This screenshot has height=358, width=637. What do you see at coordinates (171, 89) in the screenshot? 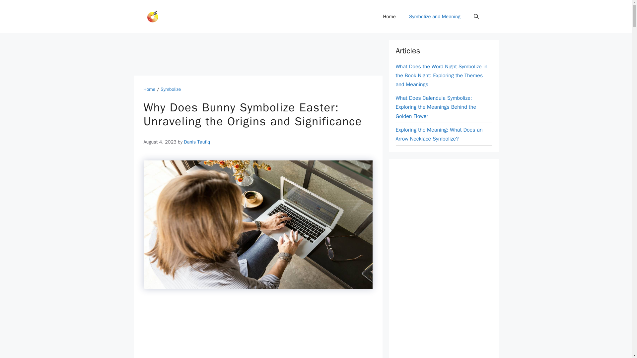
I see `Symbolize` at bounding box center [171, 89].